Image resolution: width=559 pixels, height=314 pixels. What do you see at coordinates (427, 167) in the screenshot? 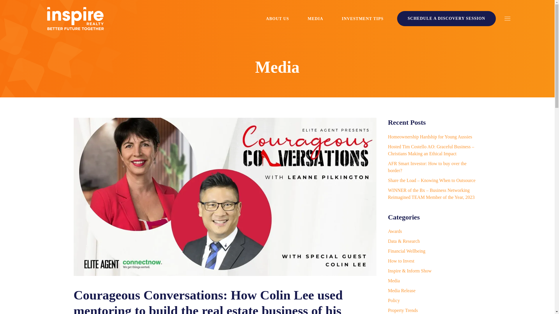
I see `AFR Smart Investor: How to buy over the border?` at bounding box center [427, 167].